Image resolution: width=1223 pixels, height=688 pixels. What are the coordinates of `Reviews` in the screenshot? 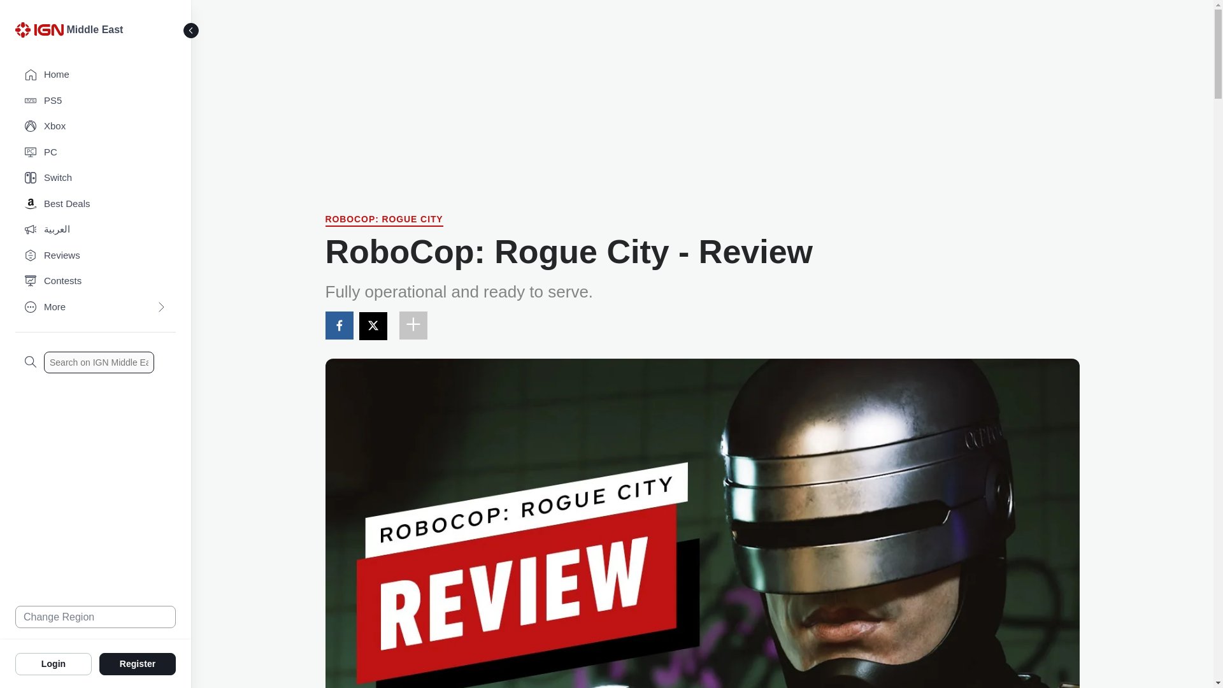 It's located at (96, 256).